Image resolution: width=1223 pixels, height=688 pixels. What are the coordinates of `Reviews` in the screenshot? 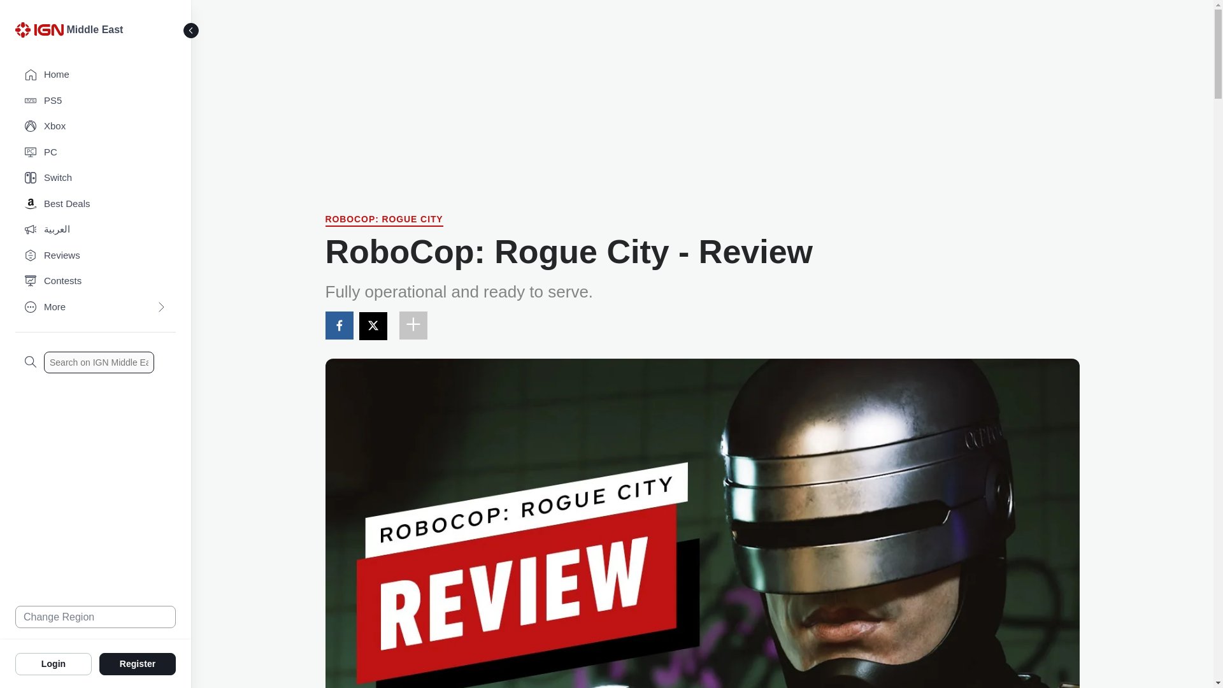 It's located at (96, 256).